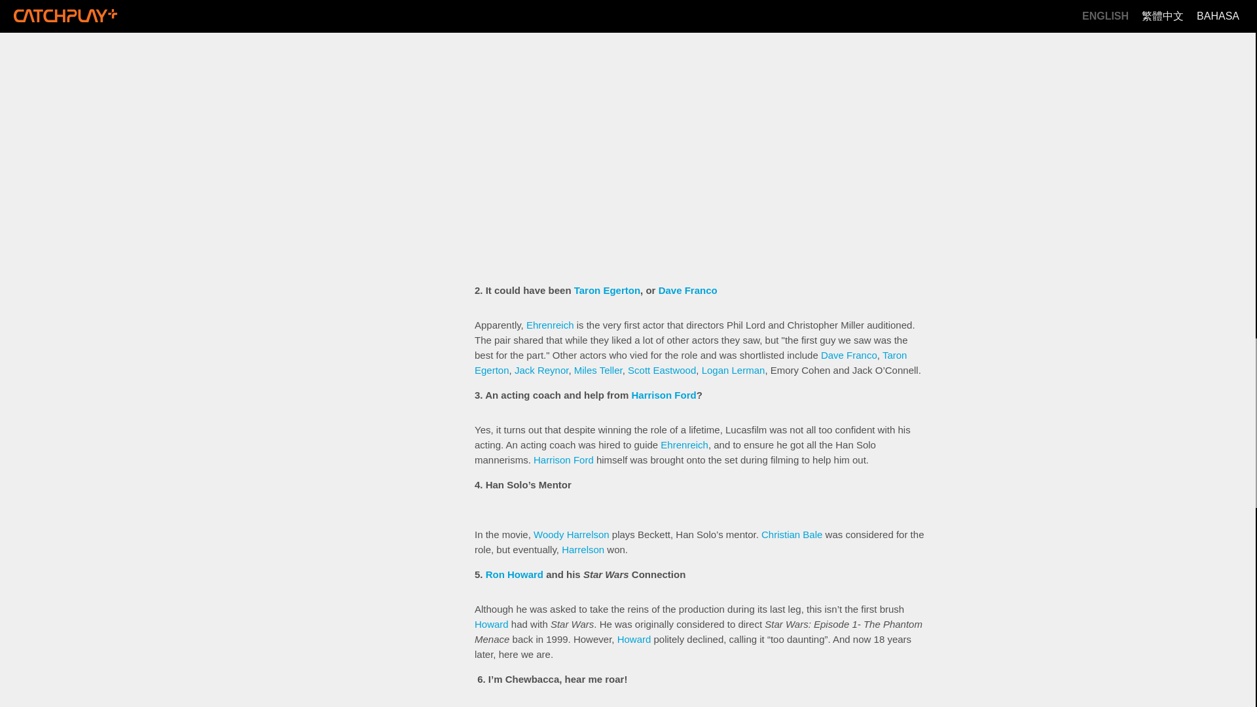 Image resolution: width=1257 pixels, height=707 pixels. I want to click on Jack Reynor, so click(541, 370).